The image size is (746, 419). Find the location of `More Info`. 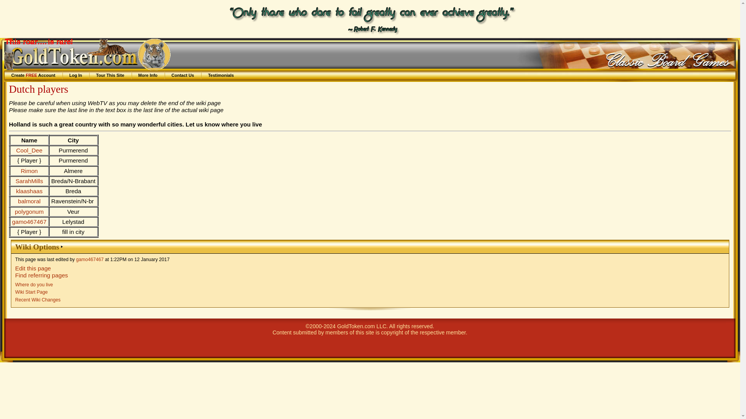

More Info is located at coordinates (148, 75).